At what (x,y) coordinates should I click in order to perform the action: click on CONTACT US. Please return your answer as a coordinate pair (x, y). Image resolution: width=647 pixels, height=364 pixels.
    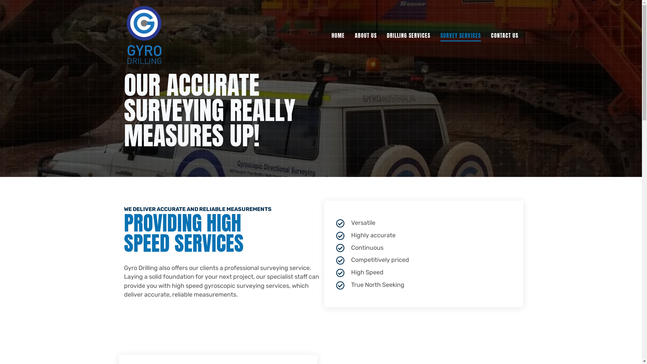
    Looking at the image, I should click on (504, 35).